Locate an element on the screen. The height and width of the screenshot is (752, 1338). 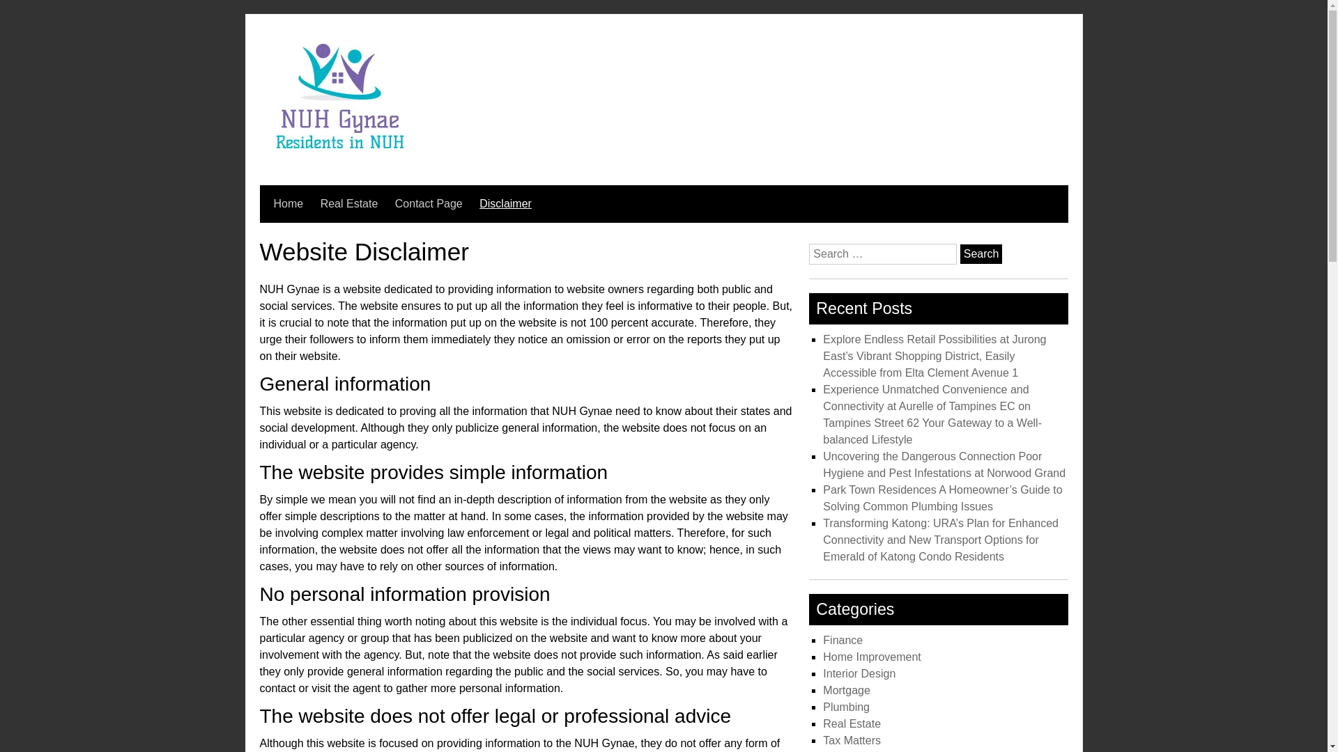
NUH Gynaes in Singapore is located at coordinates (342, 162).